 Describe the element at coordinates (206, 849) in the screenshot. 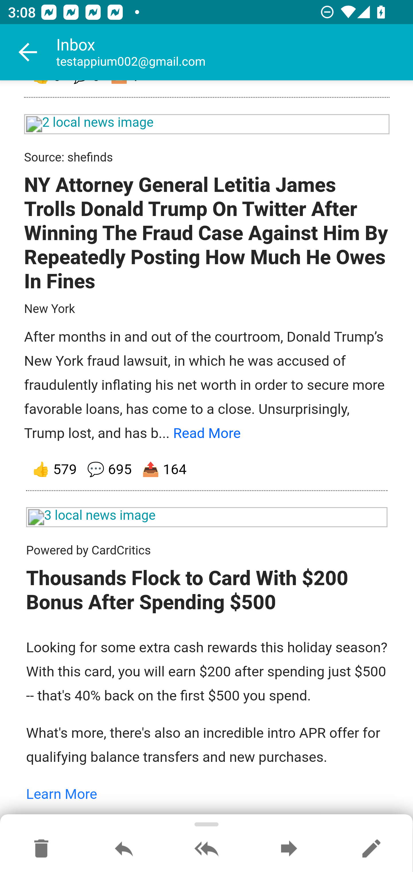

I see `Reply all` at that location.